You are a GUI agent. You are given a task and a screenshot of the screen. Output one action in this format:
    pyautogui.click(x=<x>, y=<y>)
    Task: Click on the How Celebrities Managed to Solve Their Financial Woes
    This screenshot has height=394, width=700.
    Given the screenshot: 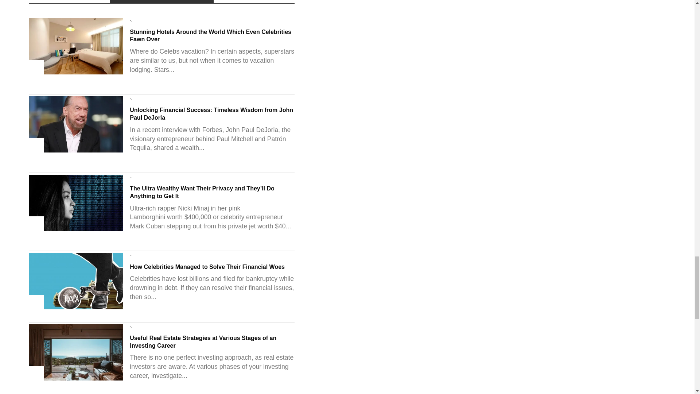 What is the action you would take?
    pyautogui.click(x=76, y=307)
    